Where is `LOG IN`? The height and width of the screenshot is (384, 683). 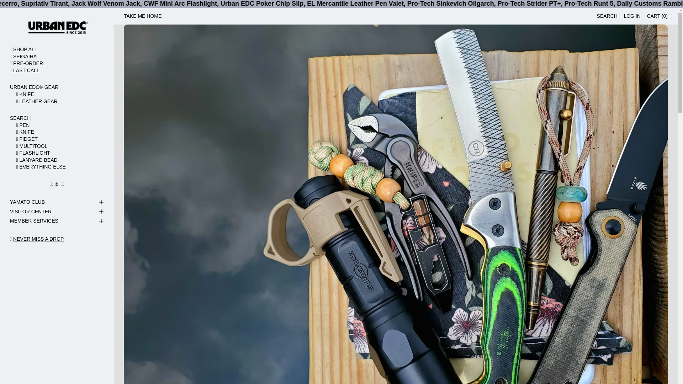
LOG IN is located at coordinates (632, 16).